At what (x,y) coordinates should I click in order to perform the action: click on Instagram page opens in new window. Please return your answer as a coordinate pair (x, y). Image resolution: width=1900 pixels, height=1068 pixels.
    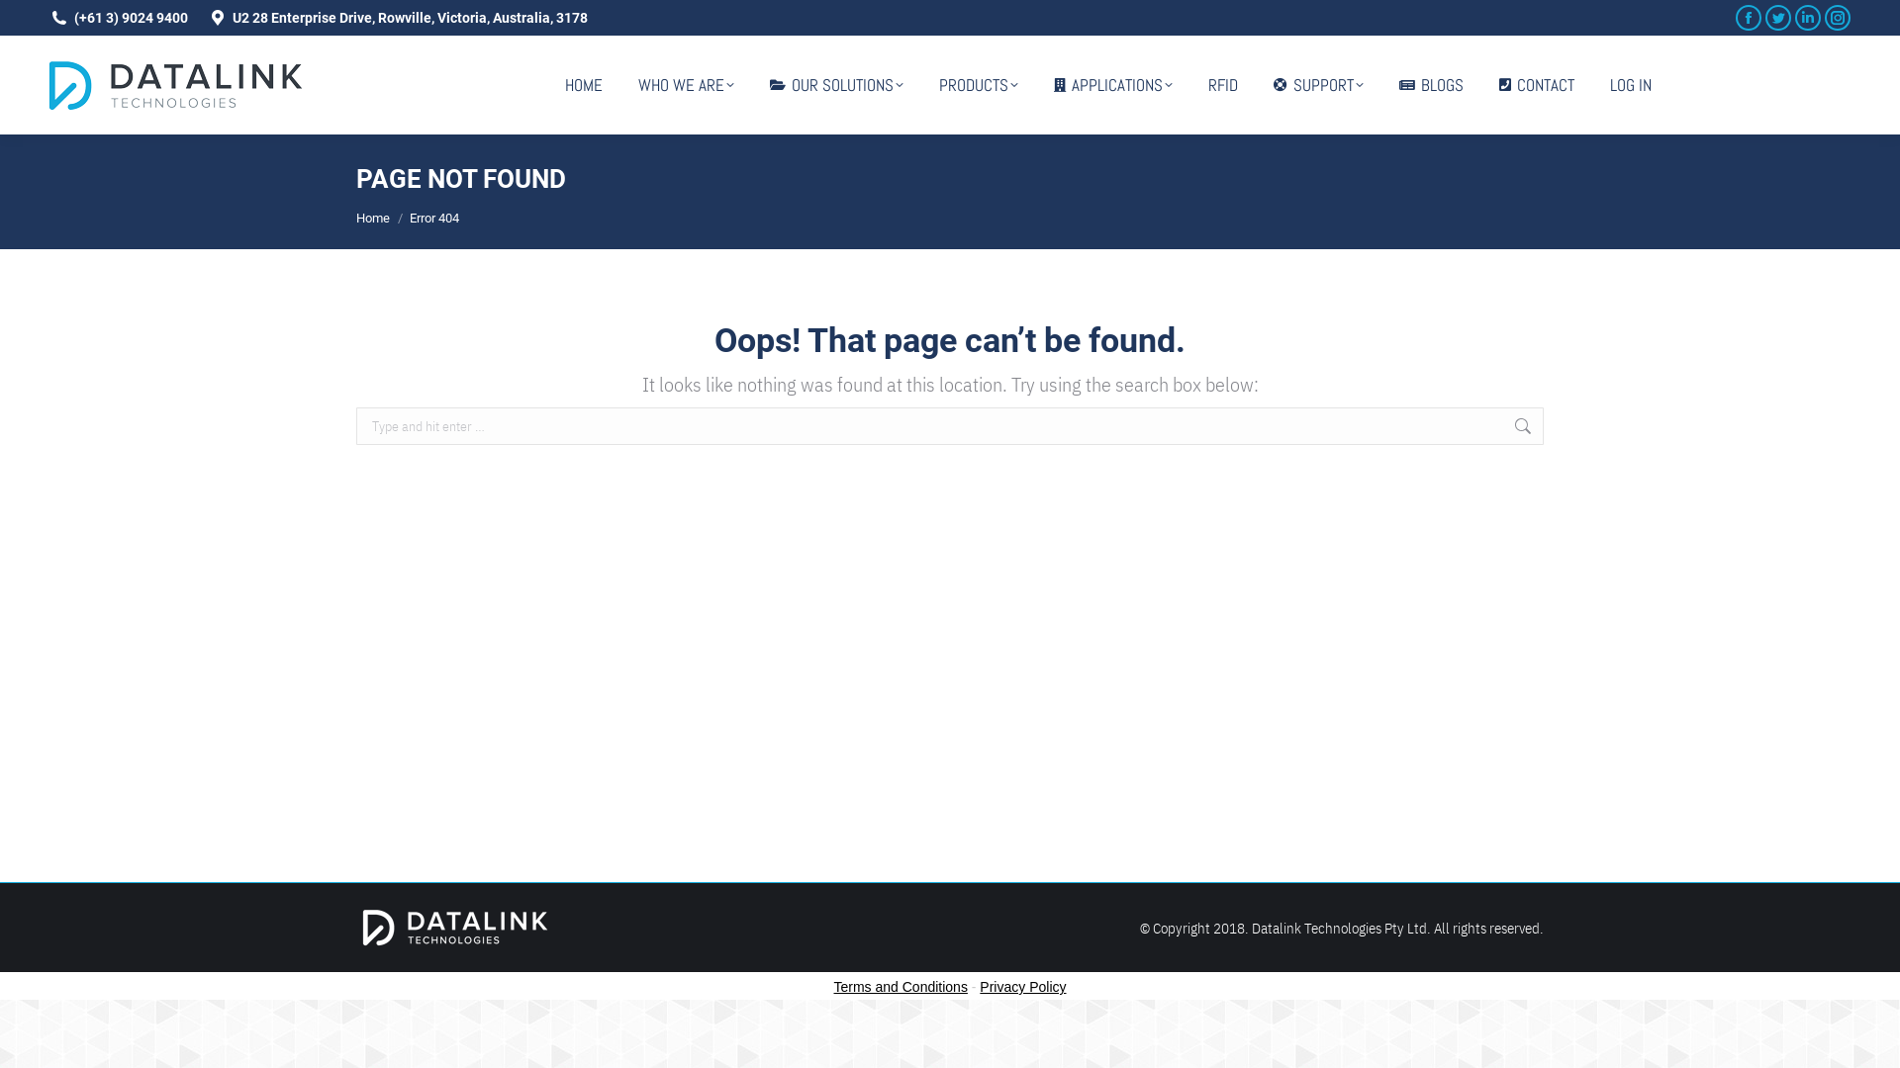
    Looking at the image, I should click on (1838, 18).